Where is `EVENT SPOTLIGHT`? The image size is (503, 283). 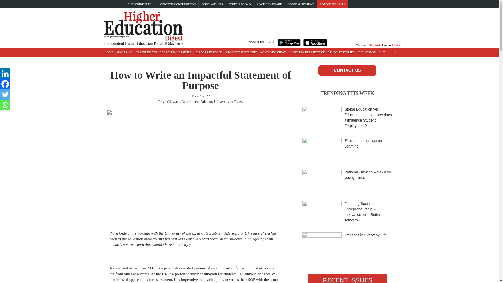
EVENT SPOTLIGHT is located at coordinates (371, 52).